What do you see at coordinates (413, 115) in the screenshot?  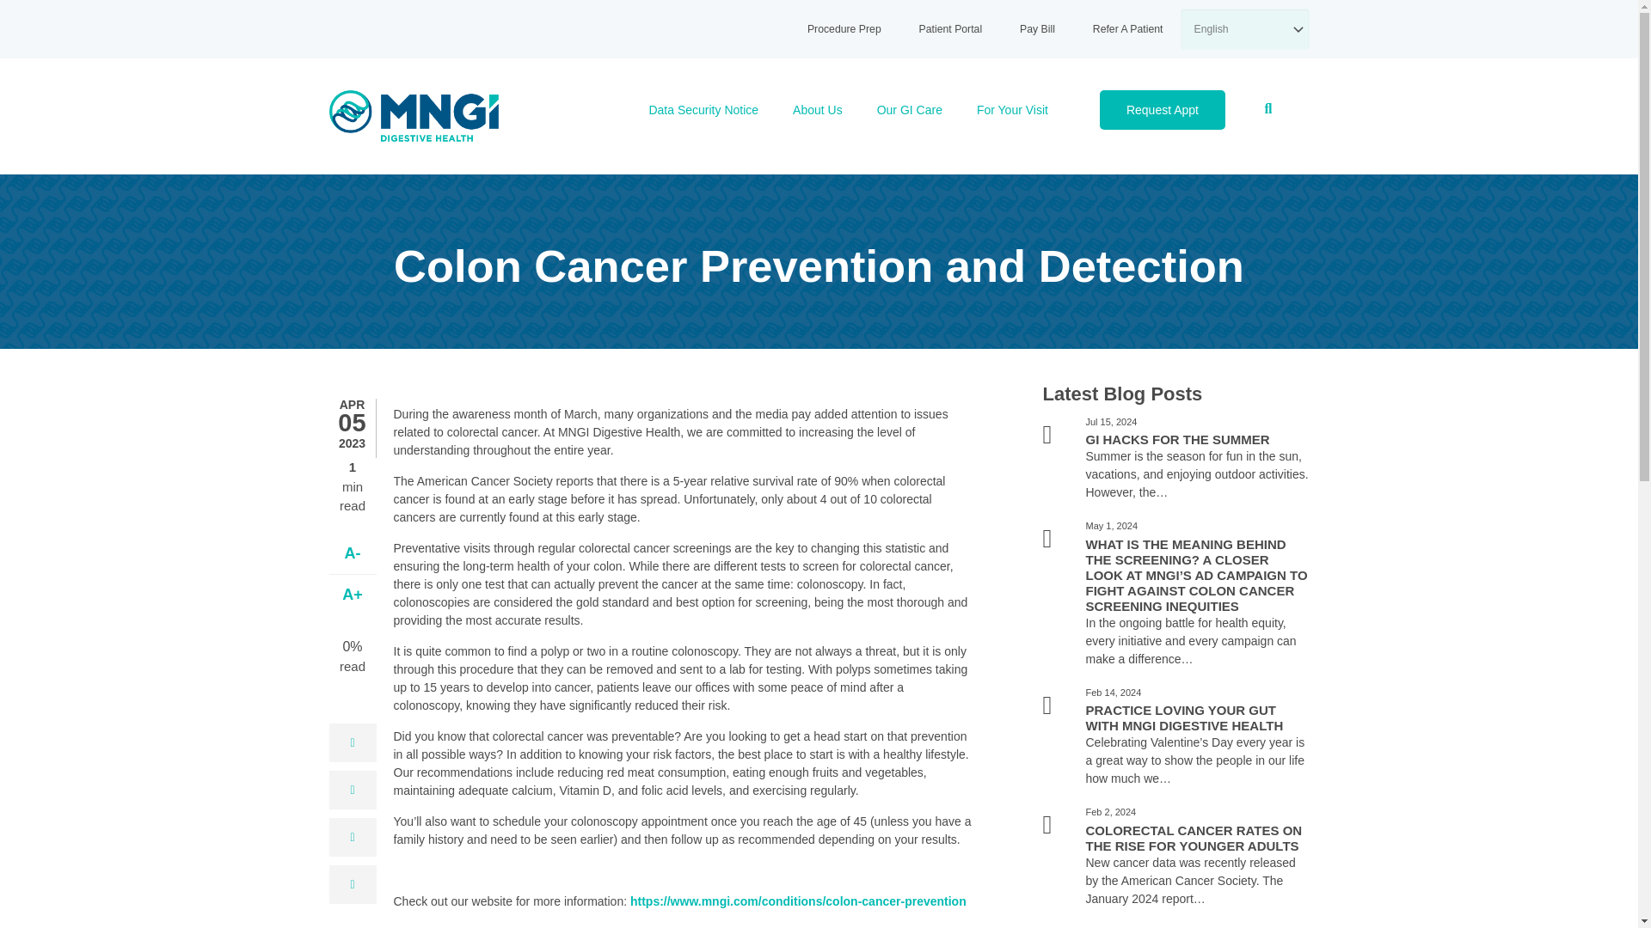 I see `Home` at bounding box center [413, 115].